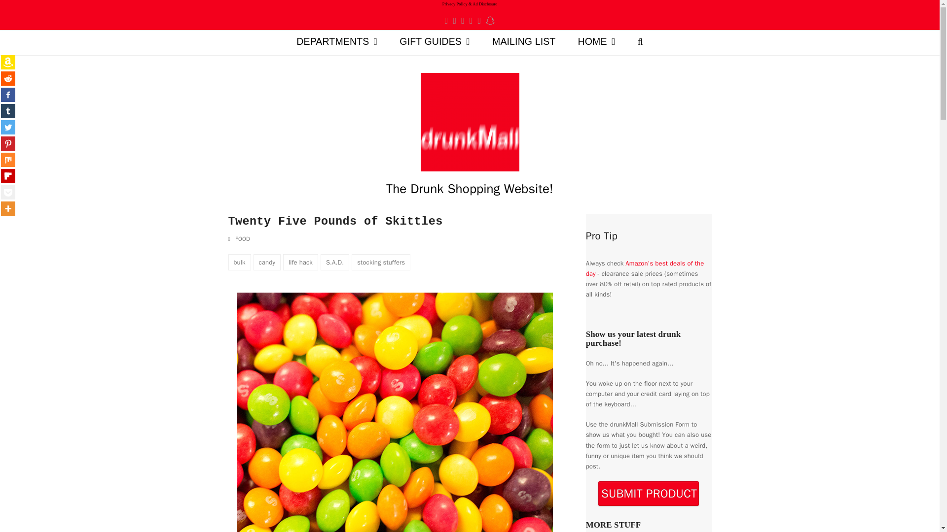  I want to click on DEPARTMENTS, so click(337, 42).